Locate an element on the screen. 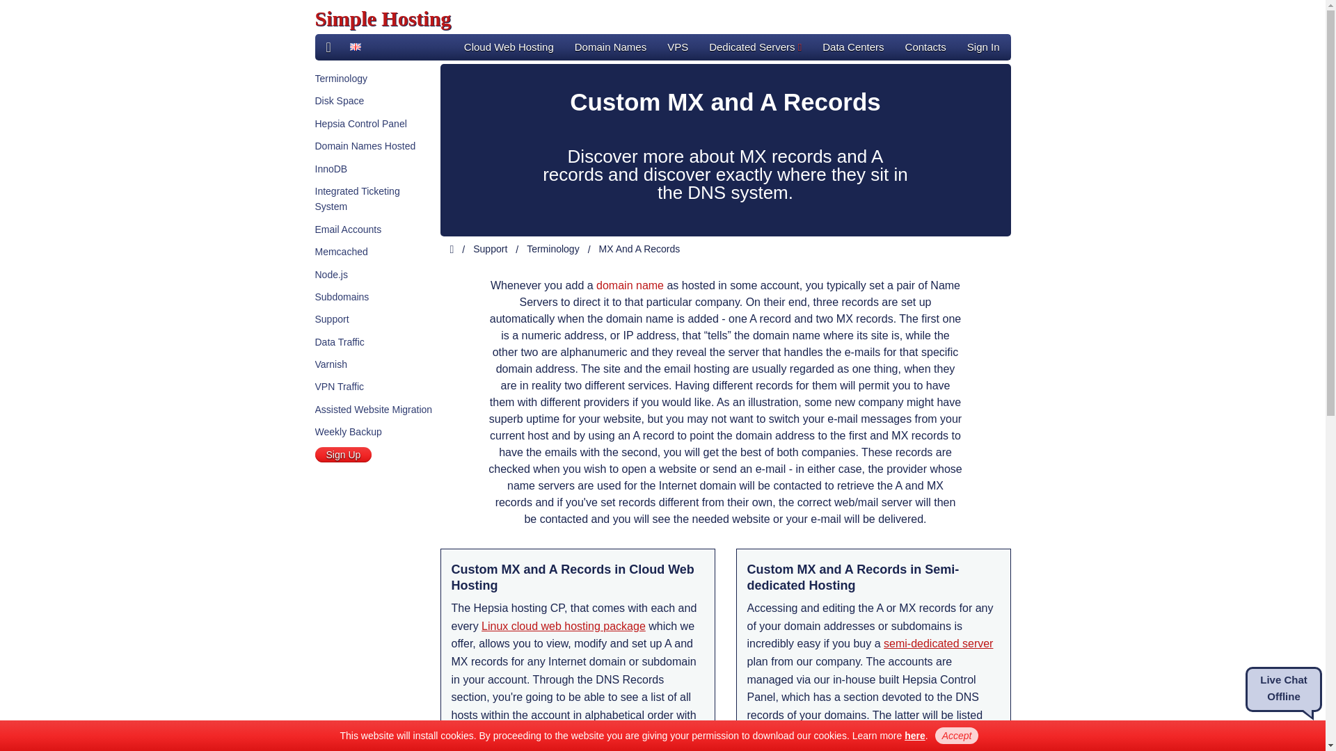  Linux cloud web hosting packages is located at coordinates (563, 626).